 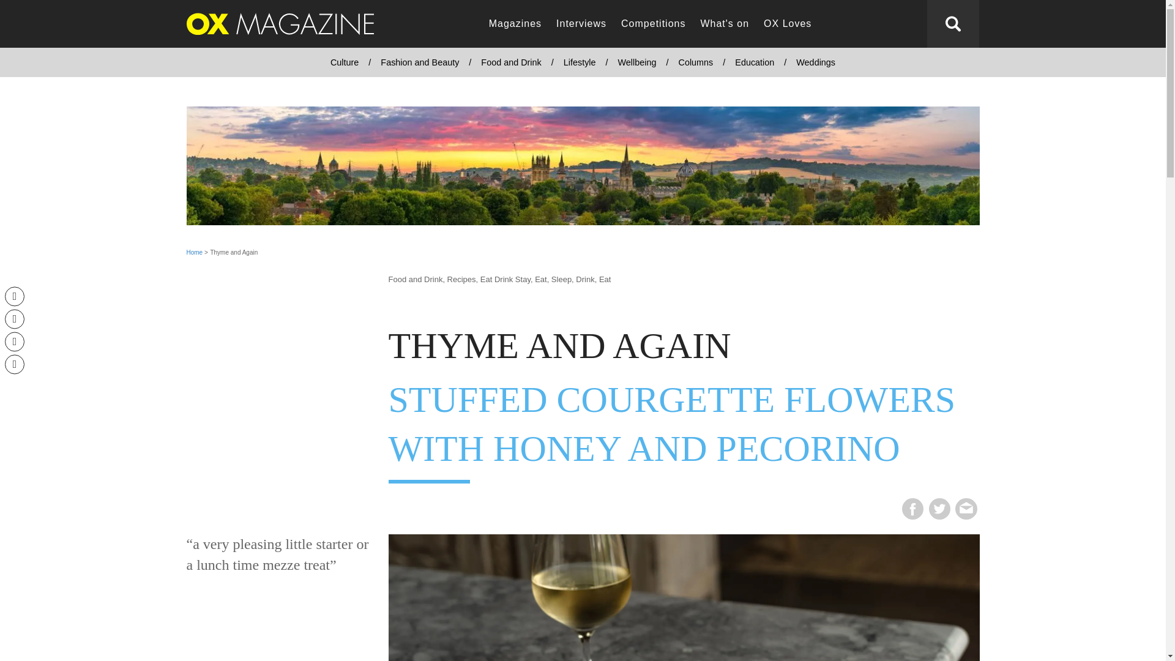 I want to click on Culture, so click(x=345, y=62).